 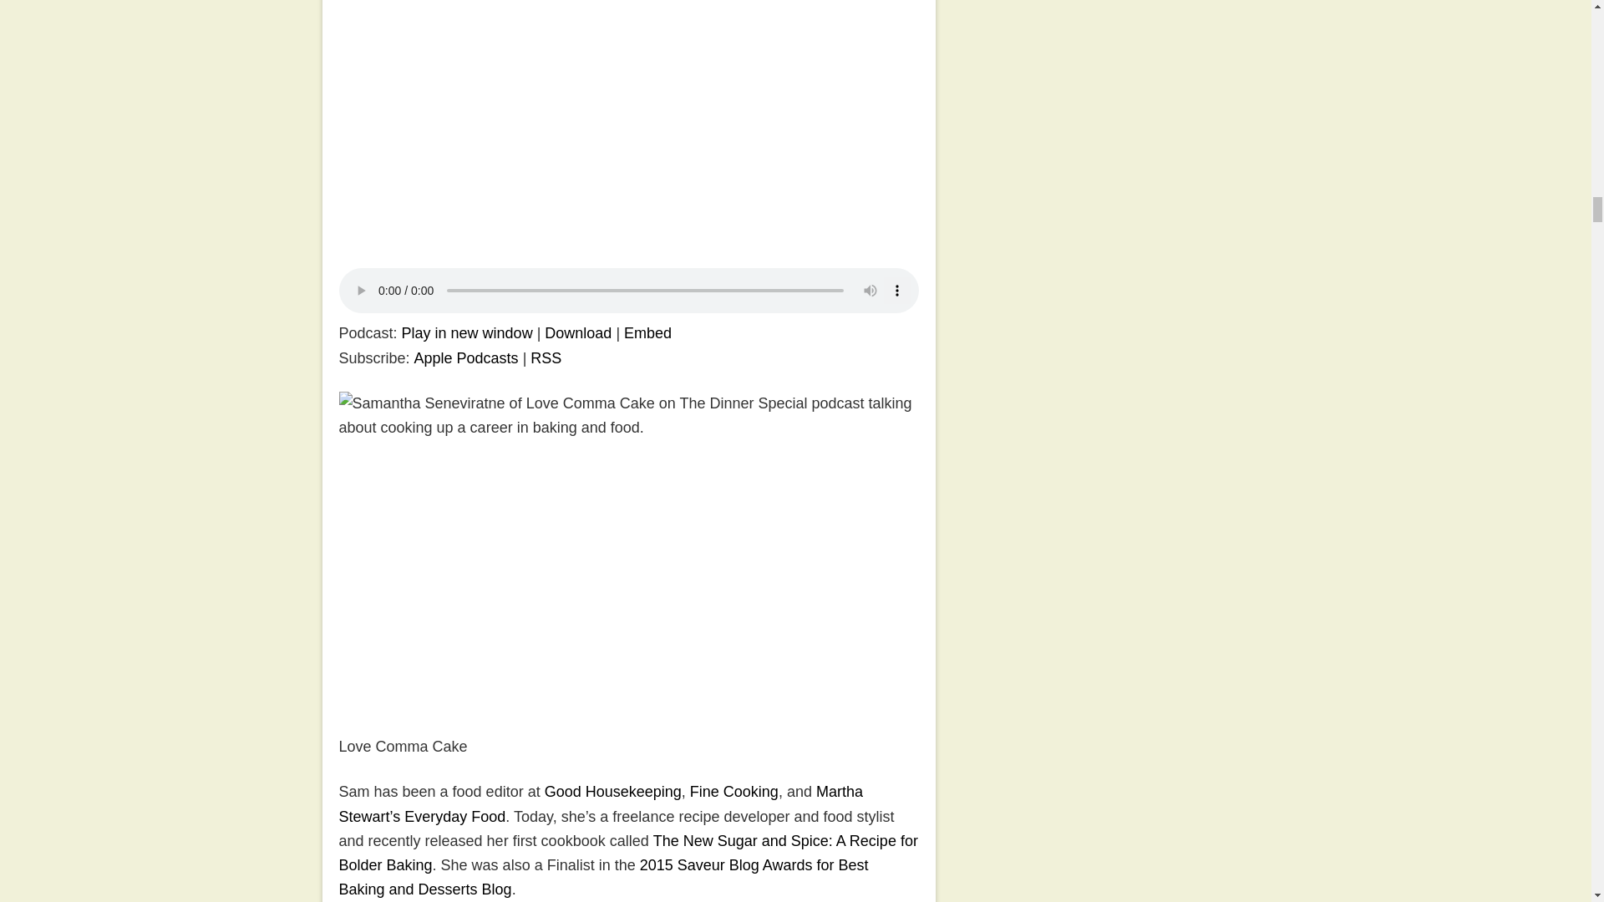 I want to click on Subscribe via RSS, so click(x=546, y=357).